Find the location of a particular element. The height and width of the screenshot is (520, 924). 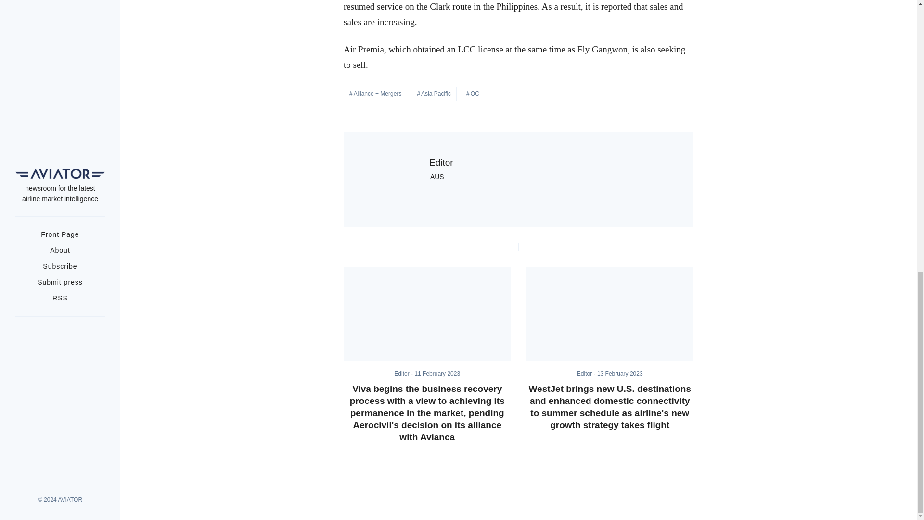

Share on Facebook is located at coordinates (605, 247).